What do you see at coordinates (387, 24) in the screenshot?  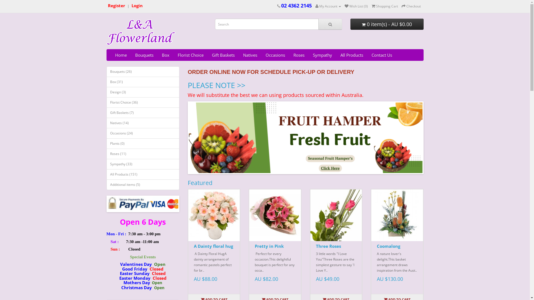 I see `0 item(s) - AU $0.00` at bounding box center [387, 24].